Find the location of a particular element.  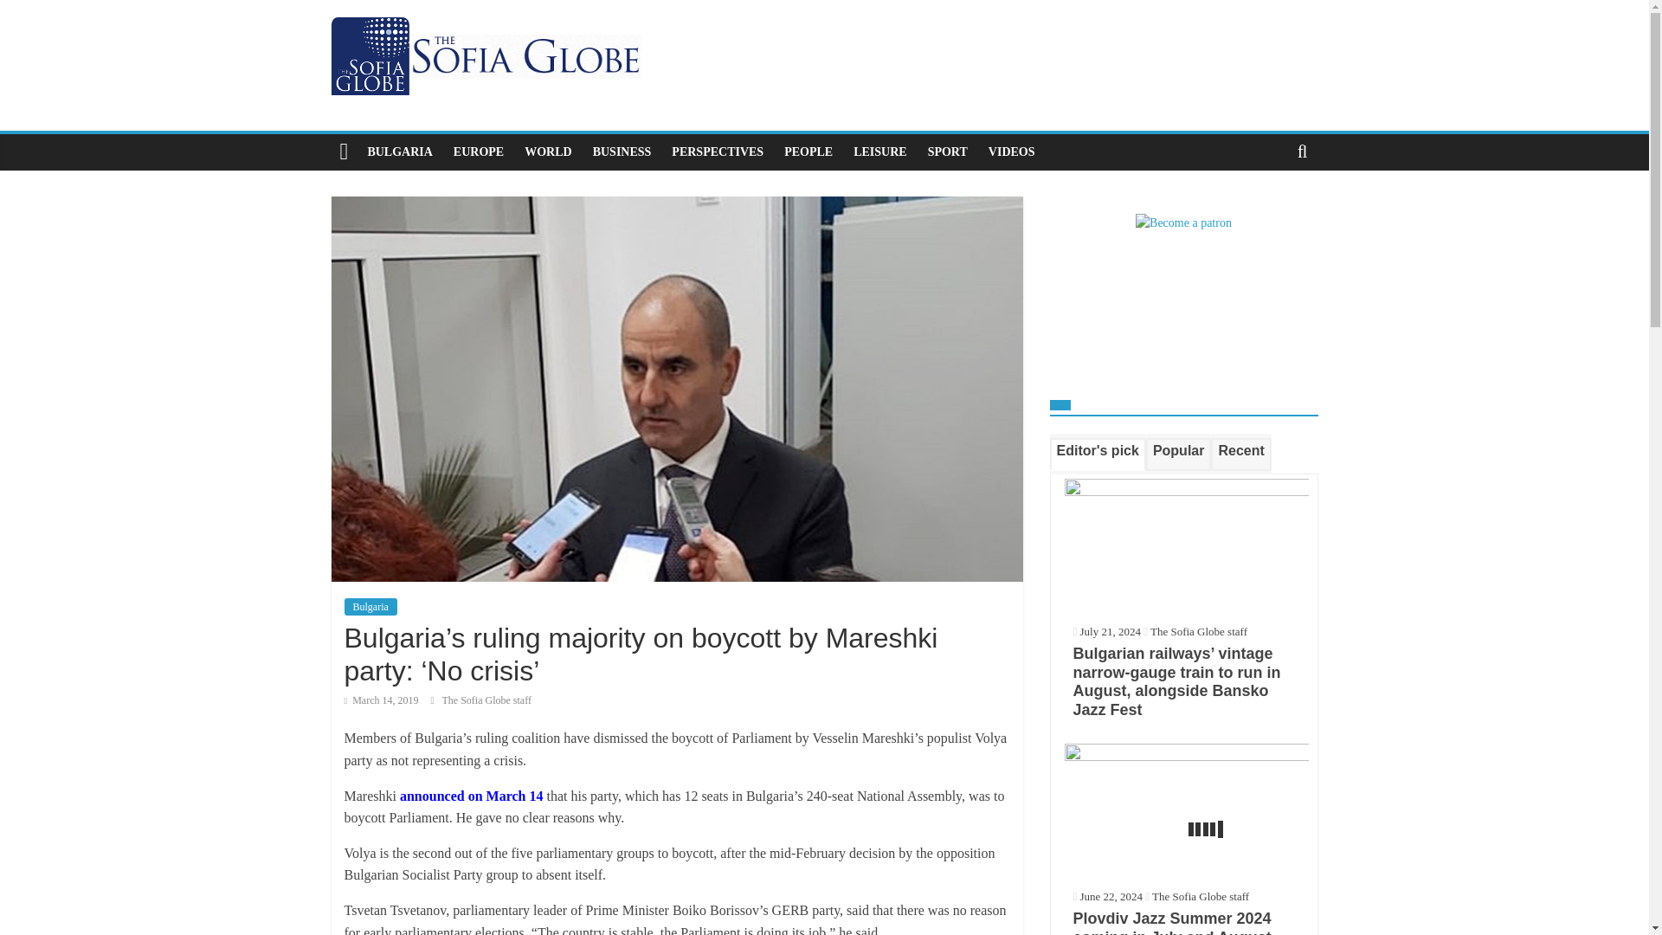

The Sofia Globe staff is located at coordinates (486, 700).